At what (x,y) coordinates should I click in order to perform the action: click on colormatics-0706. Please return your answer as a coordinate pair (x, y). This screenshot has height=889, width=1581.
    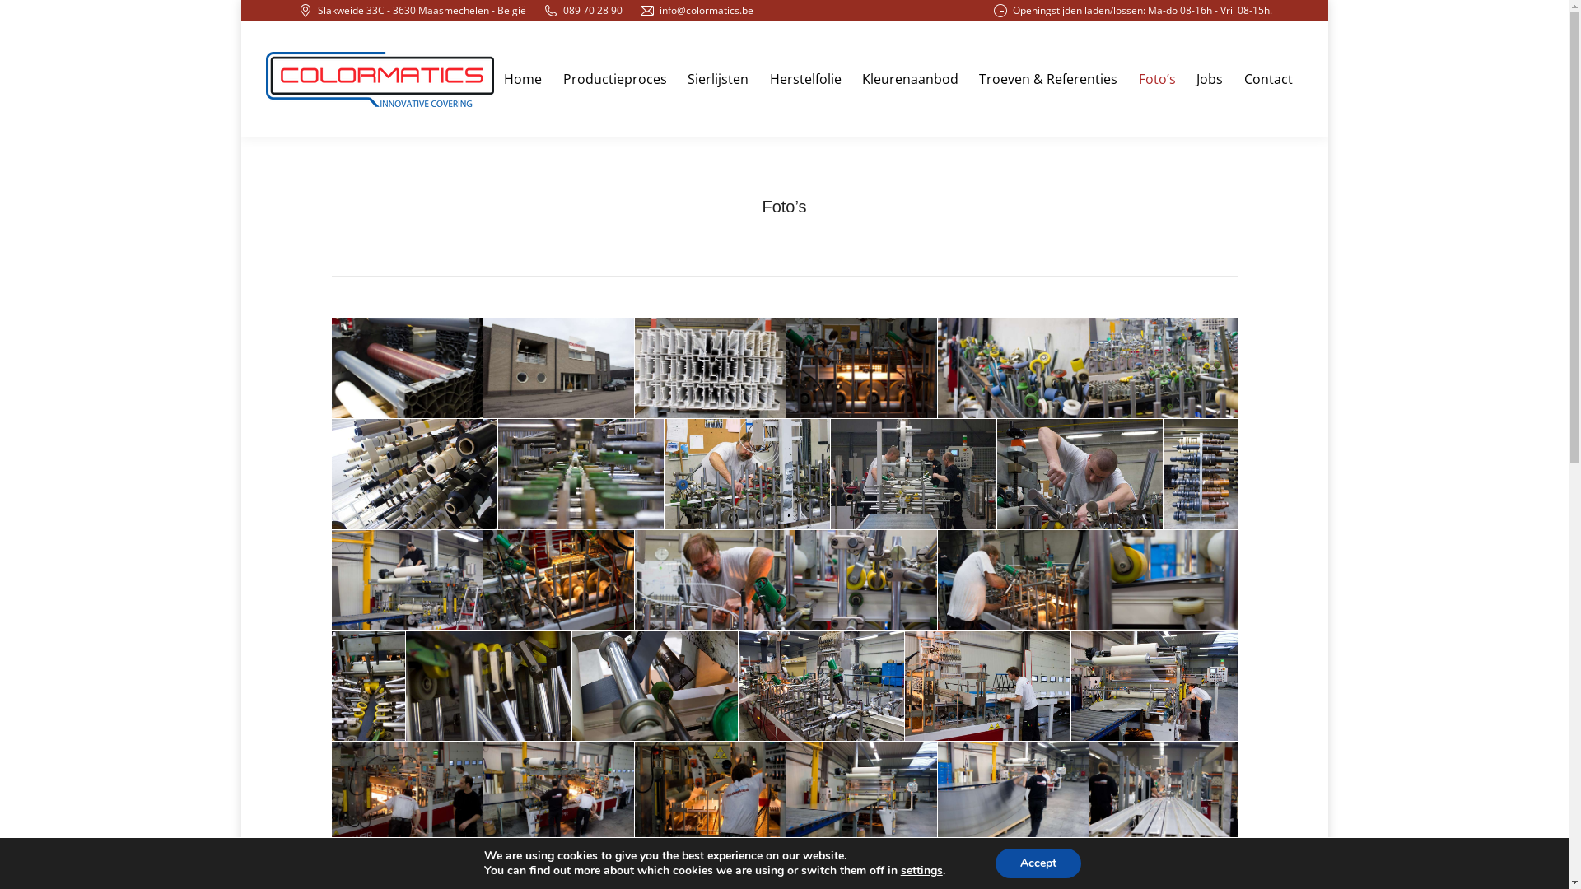
    Looking at the image, I should click on (1154, 687).